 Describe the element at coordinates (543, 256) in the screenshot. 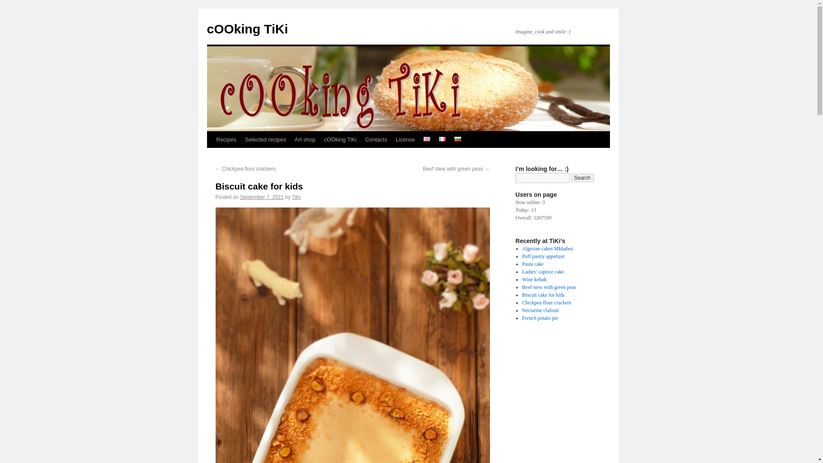

I see `Puff pastry appetizer` at that location.